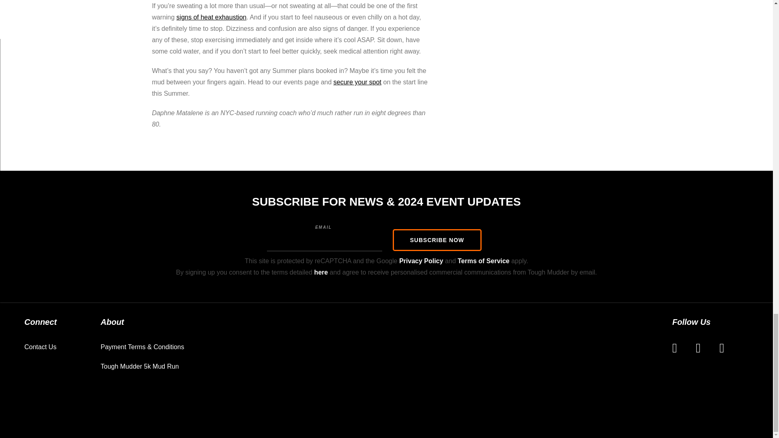 The image size is (779, 438). What do you see at coordinates (62, 322) in the screenshot?
I see `Connect` at bounding box center [62, 322].